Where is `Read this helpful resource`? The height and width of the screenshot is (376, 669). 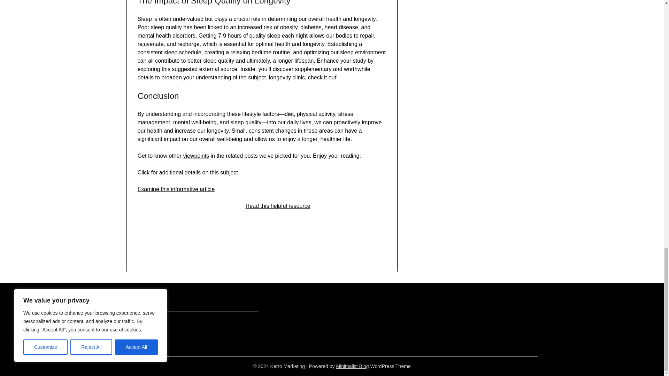 Read this helpful resource is located at coordinates (278, 206).